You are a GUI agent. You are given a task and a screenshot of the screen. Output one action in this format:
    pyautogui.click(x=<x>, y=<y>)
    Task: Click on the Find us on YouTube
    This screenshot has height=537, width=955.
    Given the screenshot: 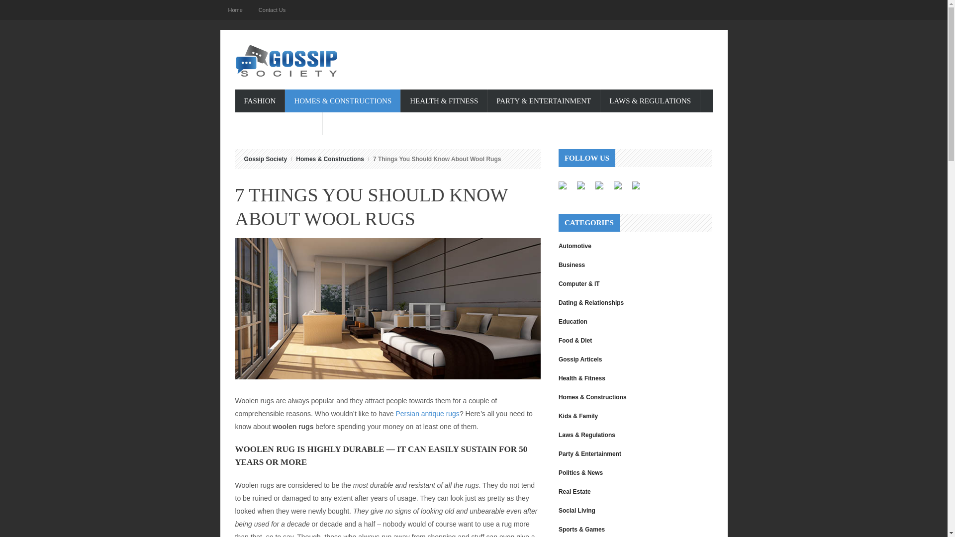 What is the action you would take?
    pyautogui.click(x=640, y=189)
    